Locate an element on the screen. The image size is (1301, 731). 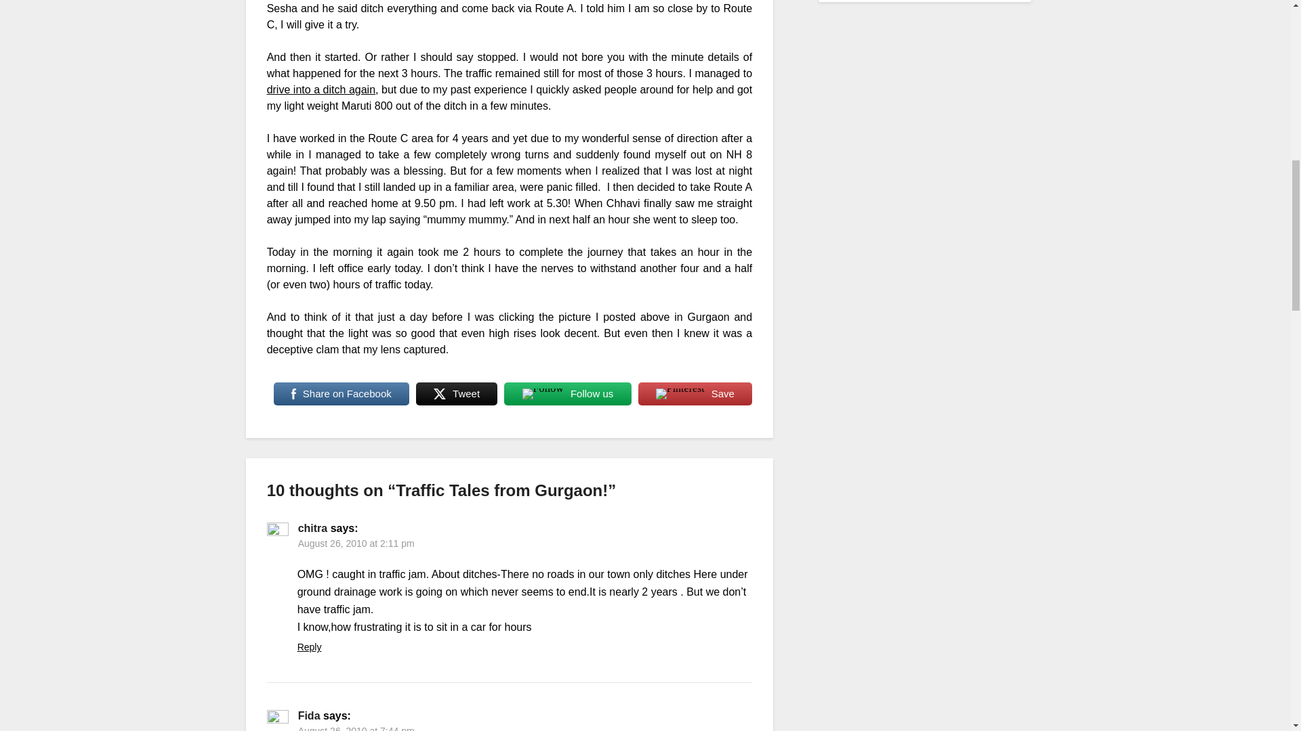
Follow us is located at coordinates (568, 393).